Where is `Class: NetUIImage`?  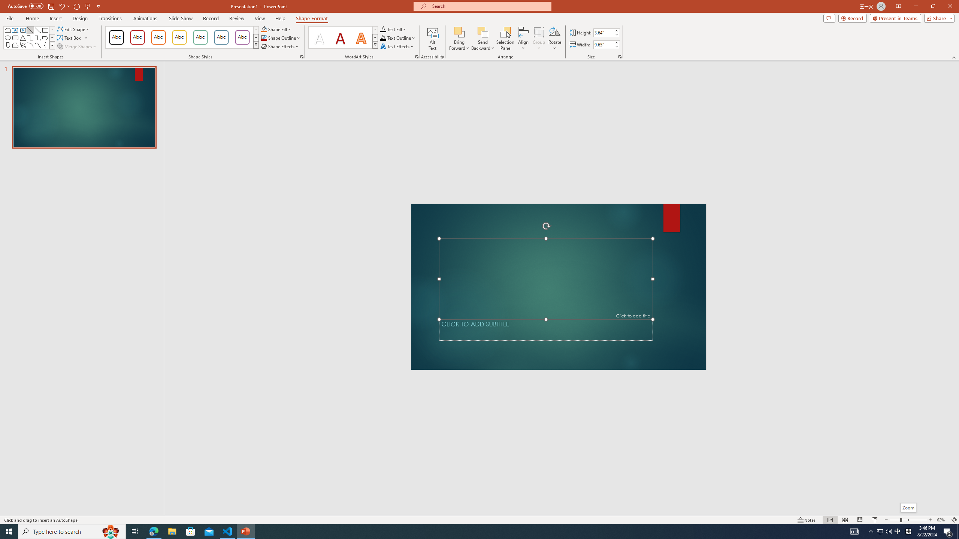 Class: NetUIImage is located at coordinates (375, 45).